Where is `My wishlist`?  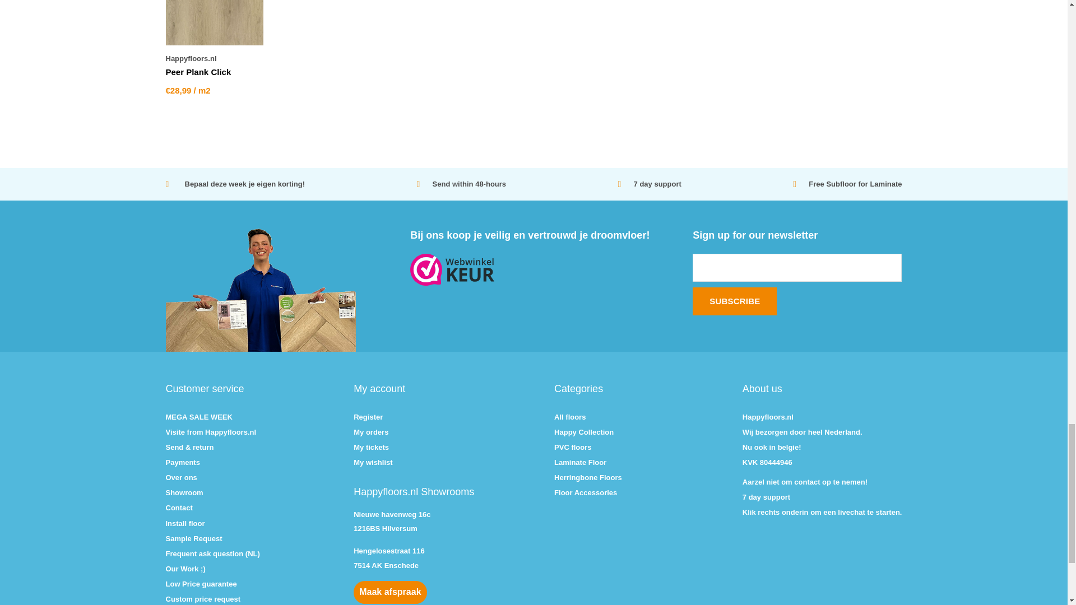
My wishlist is located at coordinates (373, 462).